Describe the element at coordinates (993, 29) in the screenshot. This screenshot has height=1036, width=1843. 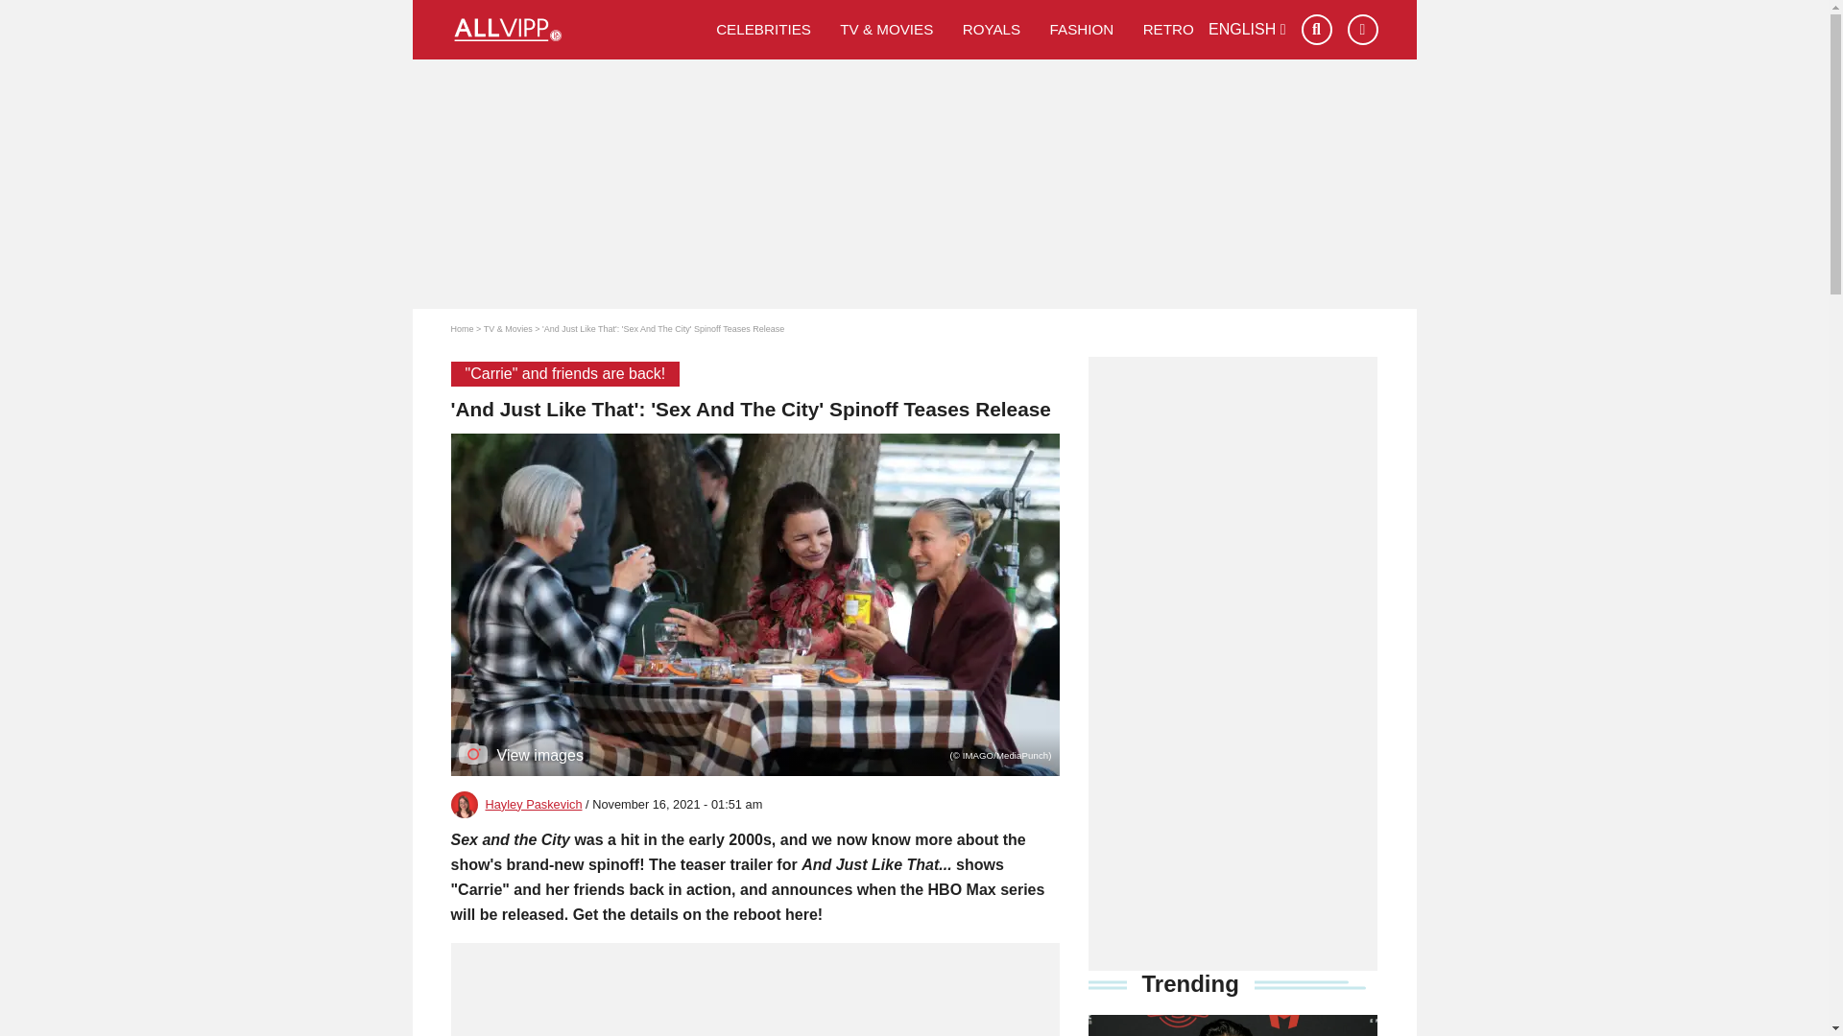
I see `Royals` at that location.